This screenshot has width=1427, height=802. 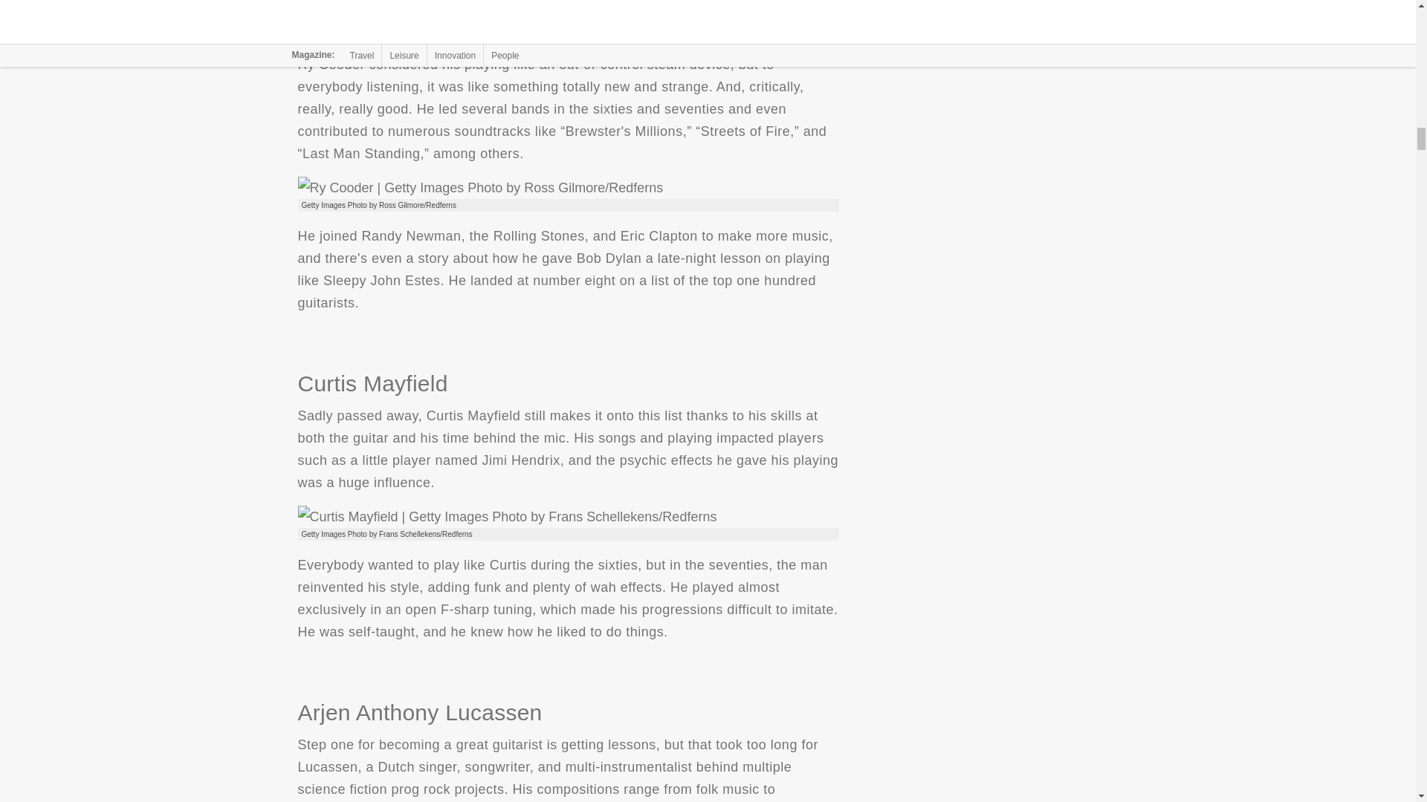 What do you see at coordinates (506, 517) in the screenshot?
I see `Curtis Mayfield` at bounding box center [506, 517].